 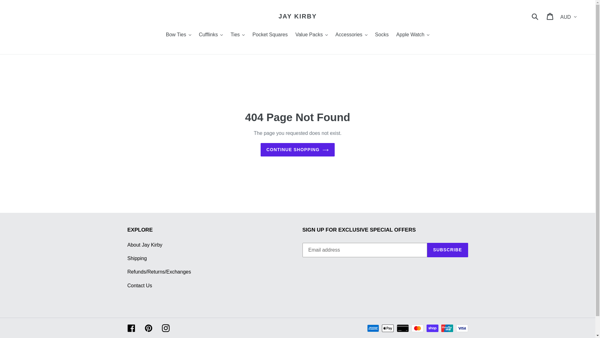 I want to click on SUBSCRIBE, so click(x=447, y=250).